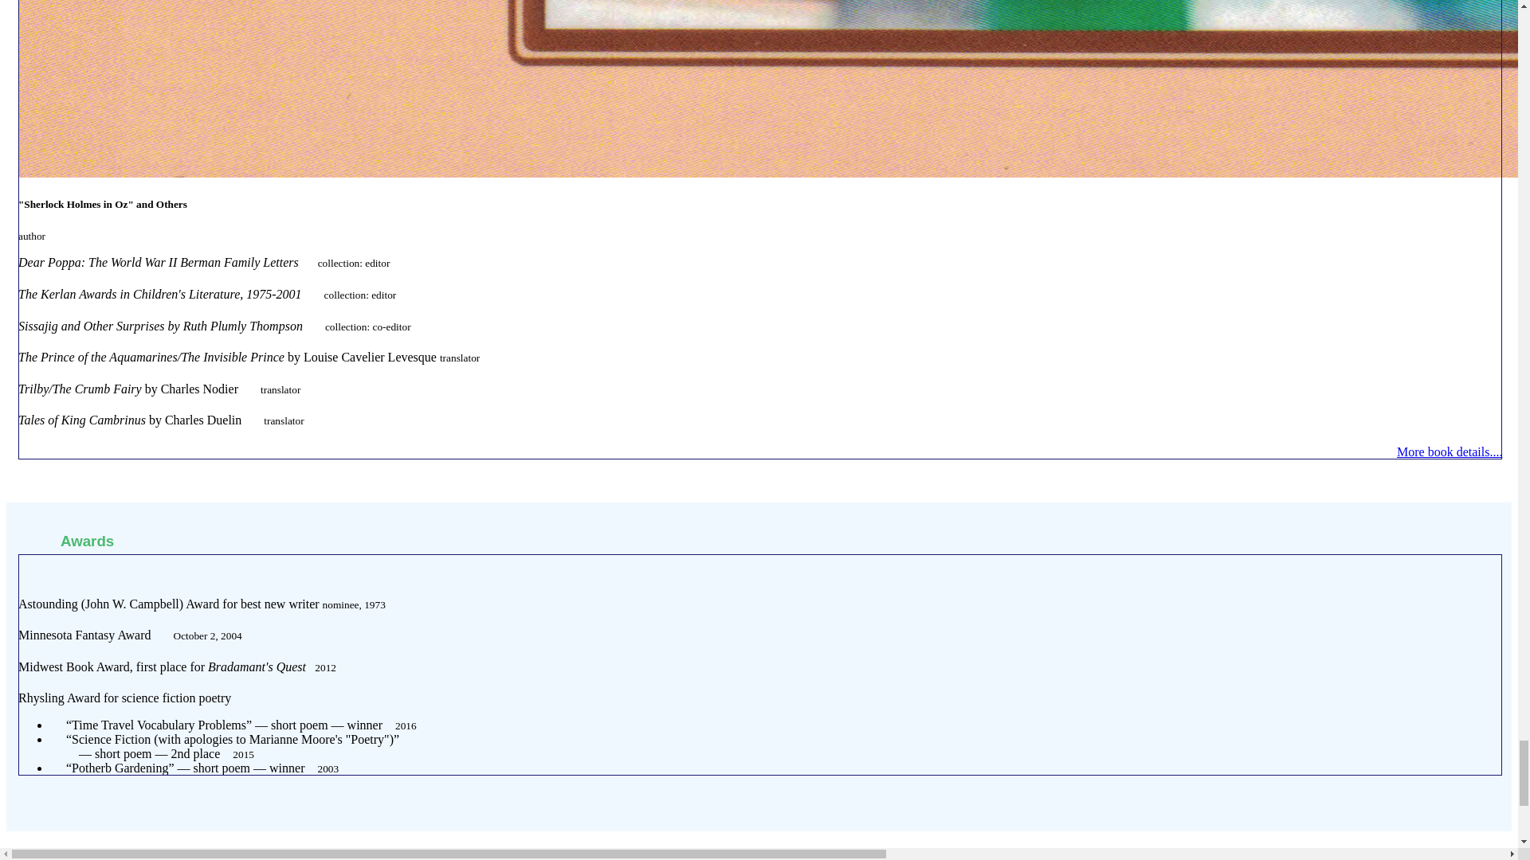 This screenshot has width=1530, height=860. What do you see at coordinates (1449, 451) in the screenshot?
I see `More book details....` at bounding box center [1449, 451].